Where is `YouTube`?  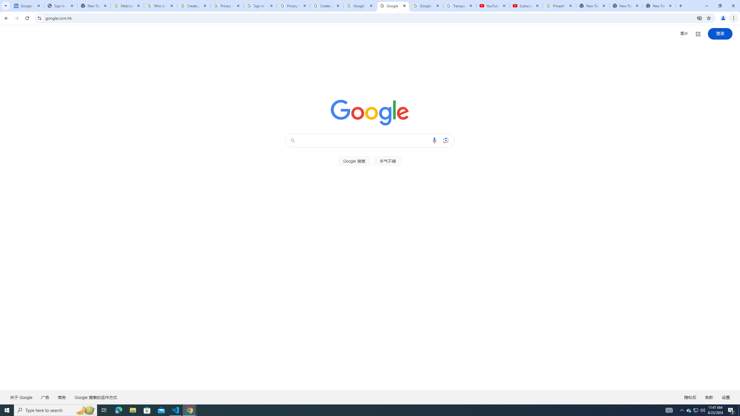 YouTube is located at coordinates (493, 6).